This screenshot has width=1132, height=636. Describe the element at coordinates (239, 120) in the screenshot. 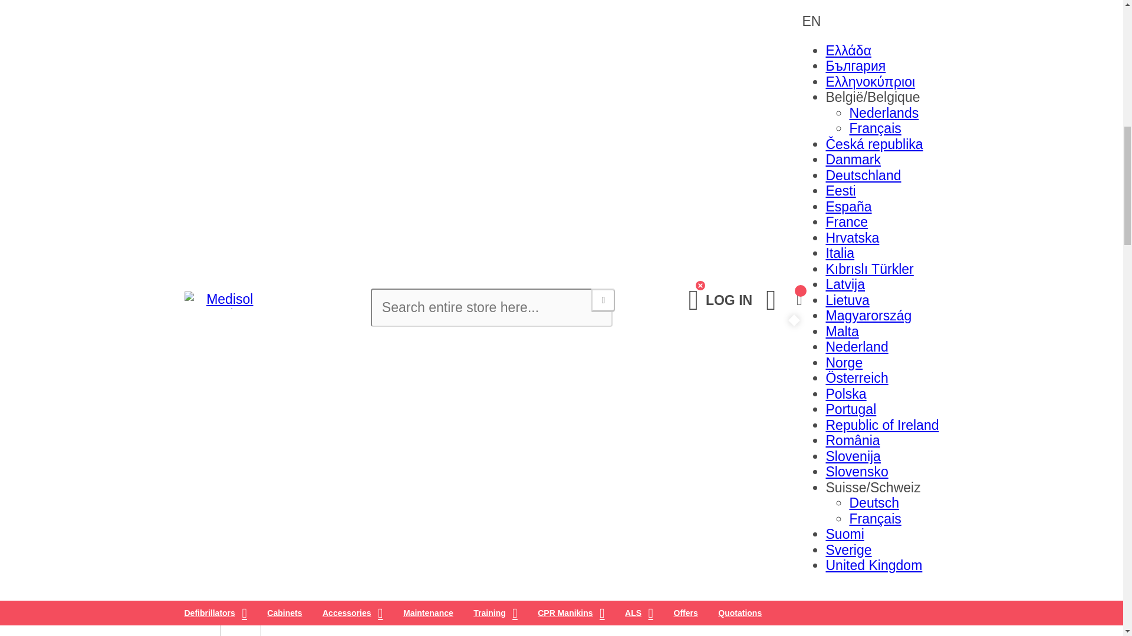

I see `Others` at that location.